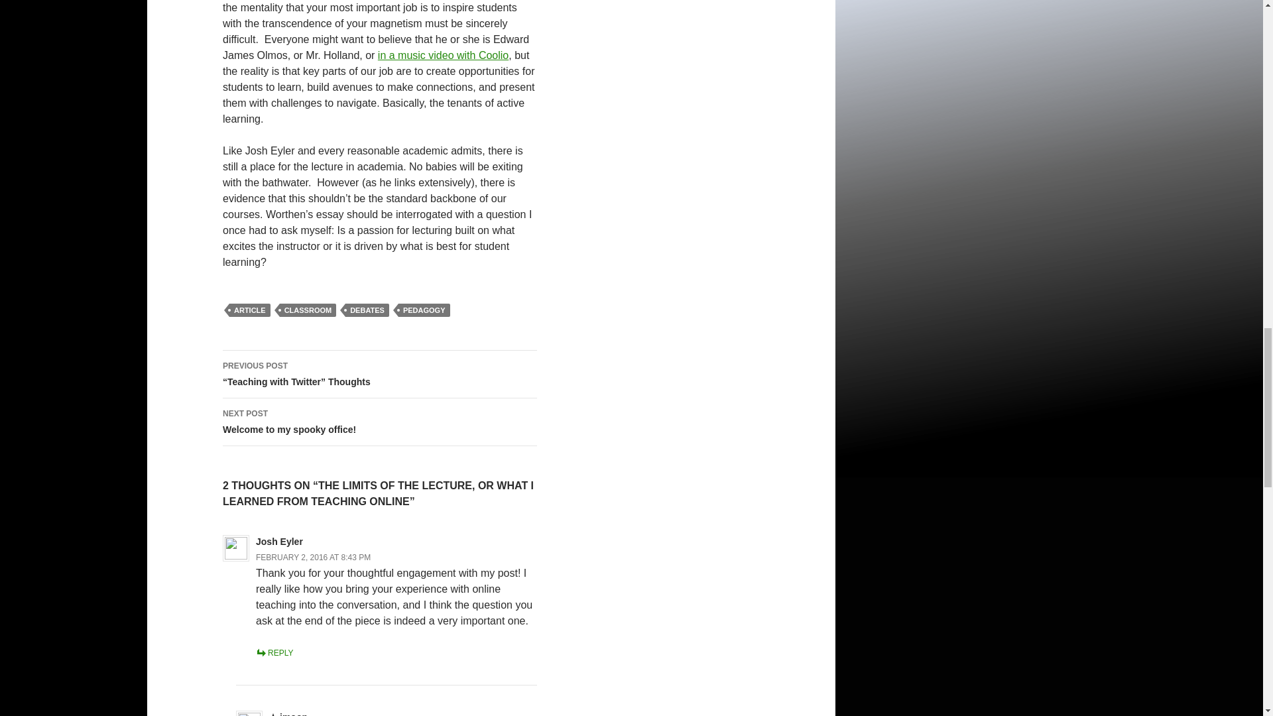  Describe the element at coordinates (249, 310) in the screenshot. I see `ARTICLE` at that location.